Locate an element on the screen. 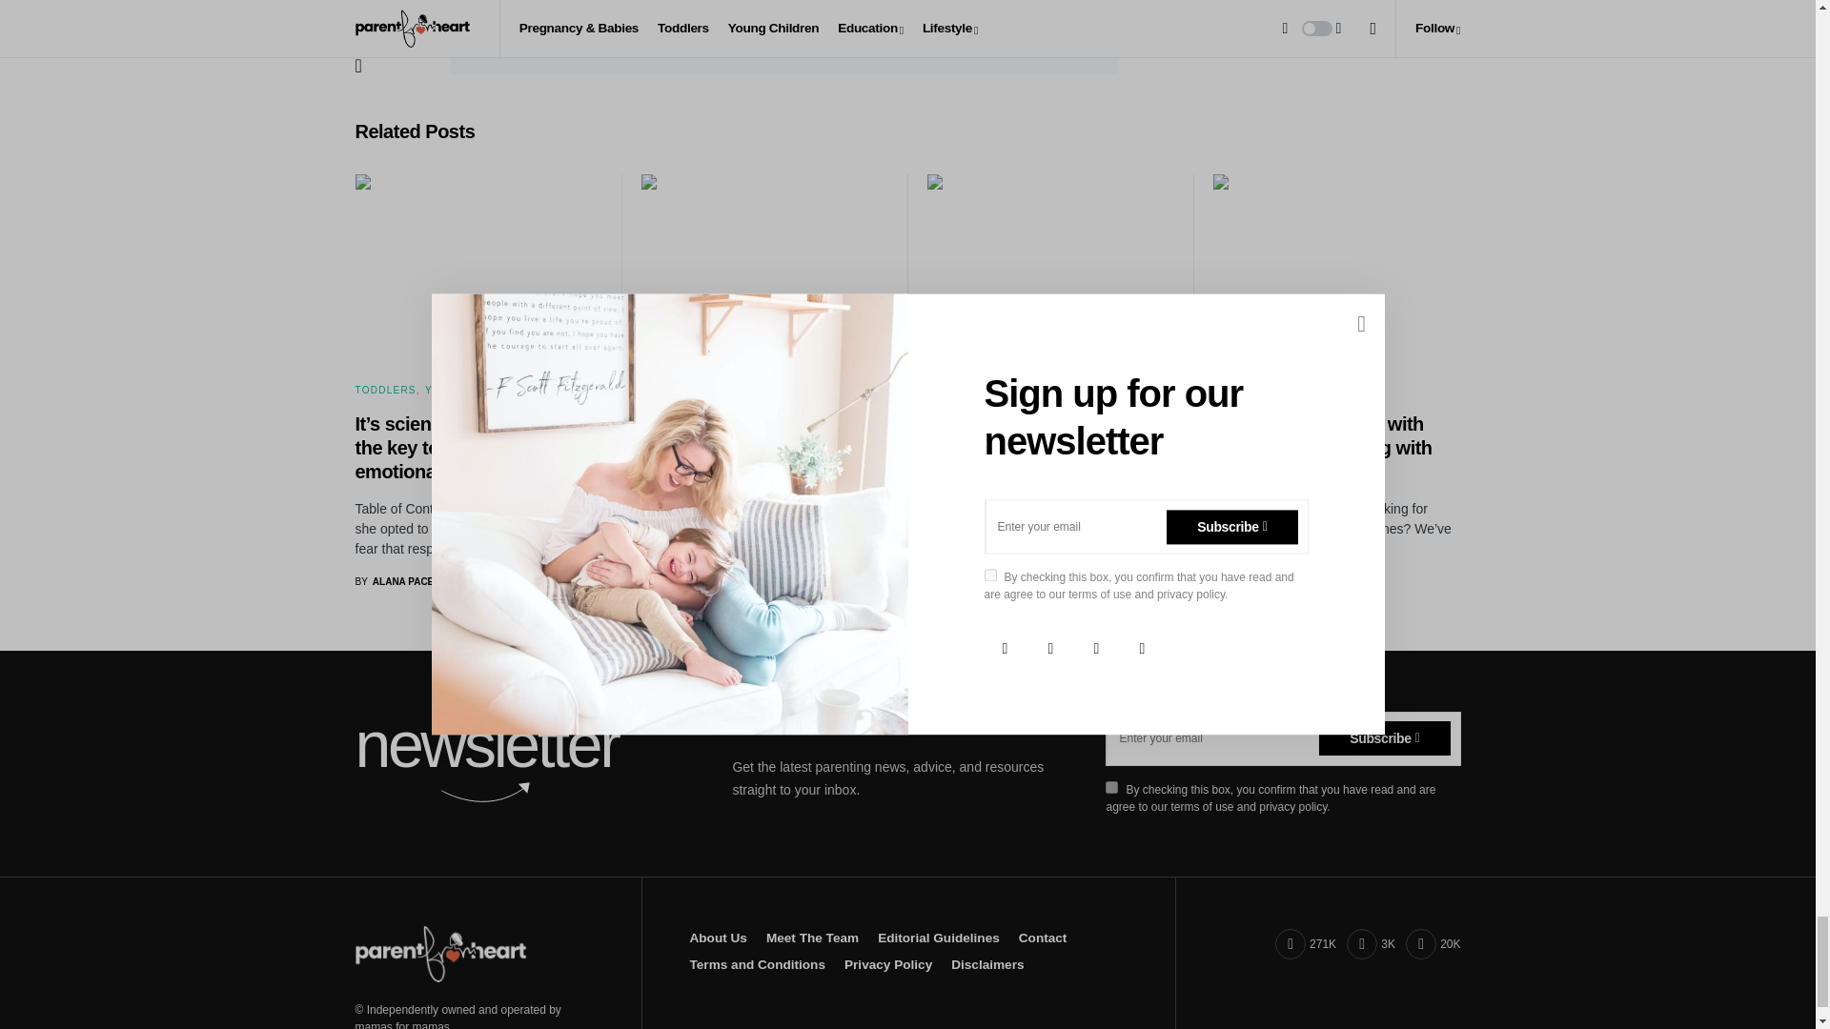 This screenshot has width=1830, height=1029. View all posts by Alana Pace is located at coordinates (680, 597).